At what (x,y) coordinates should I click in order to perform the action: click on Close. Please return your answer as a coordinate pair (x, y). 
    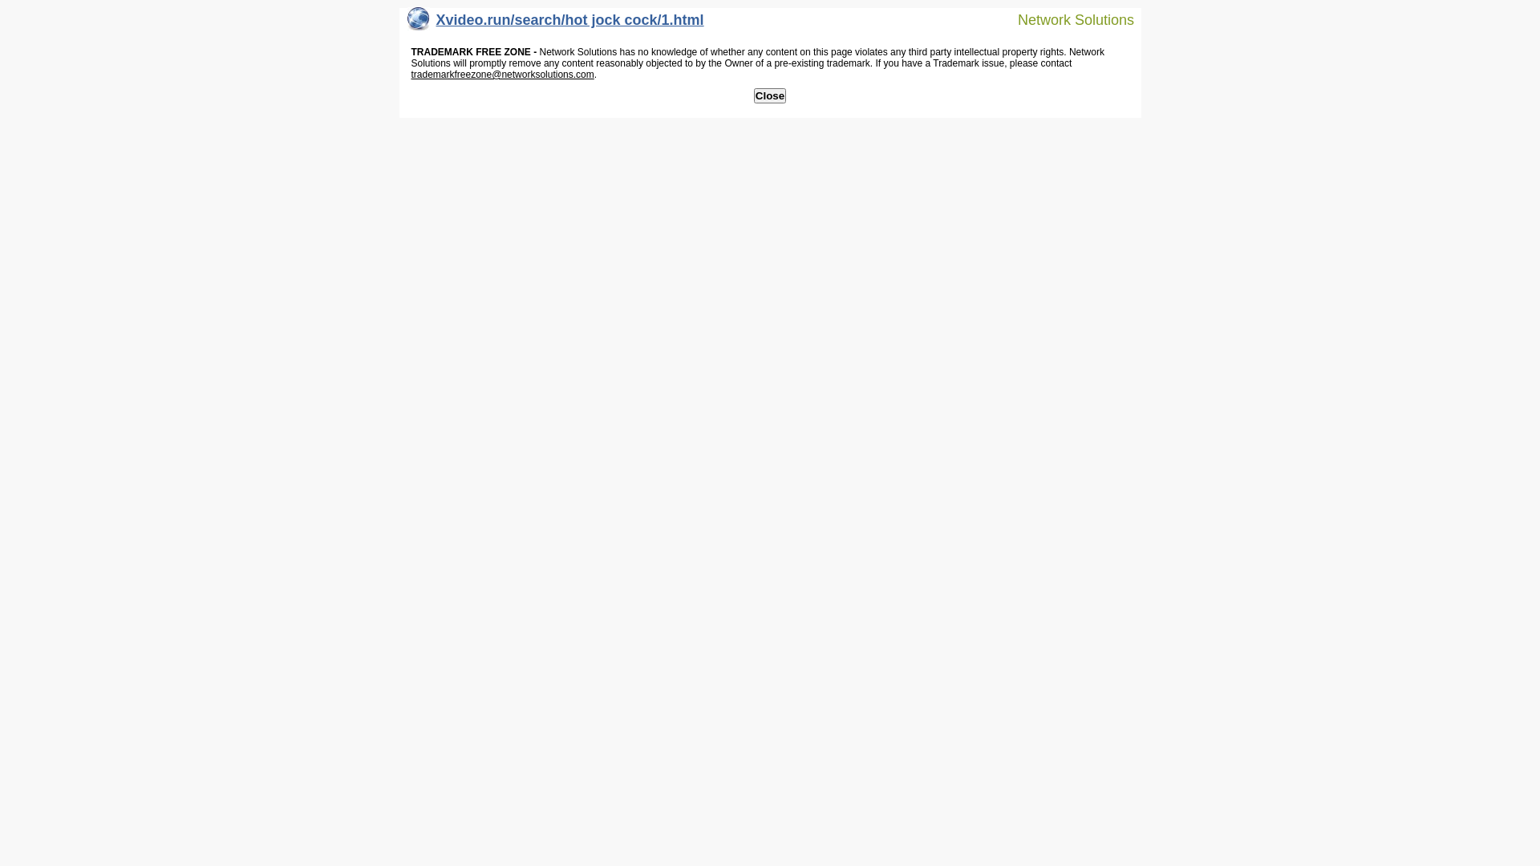
    Looking at the image, I should click on (770, 96).